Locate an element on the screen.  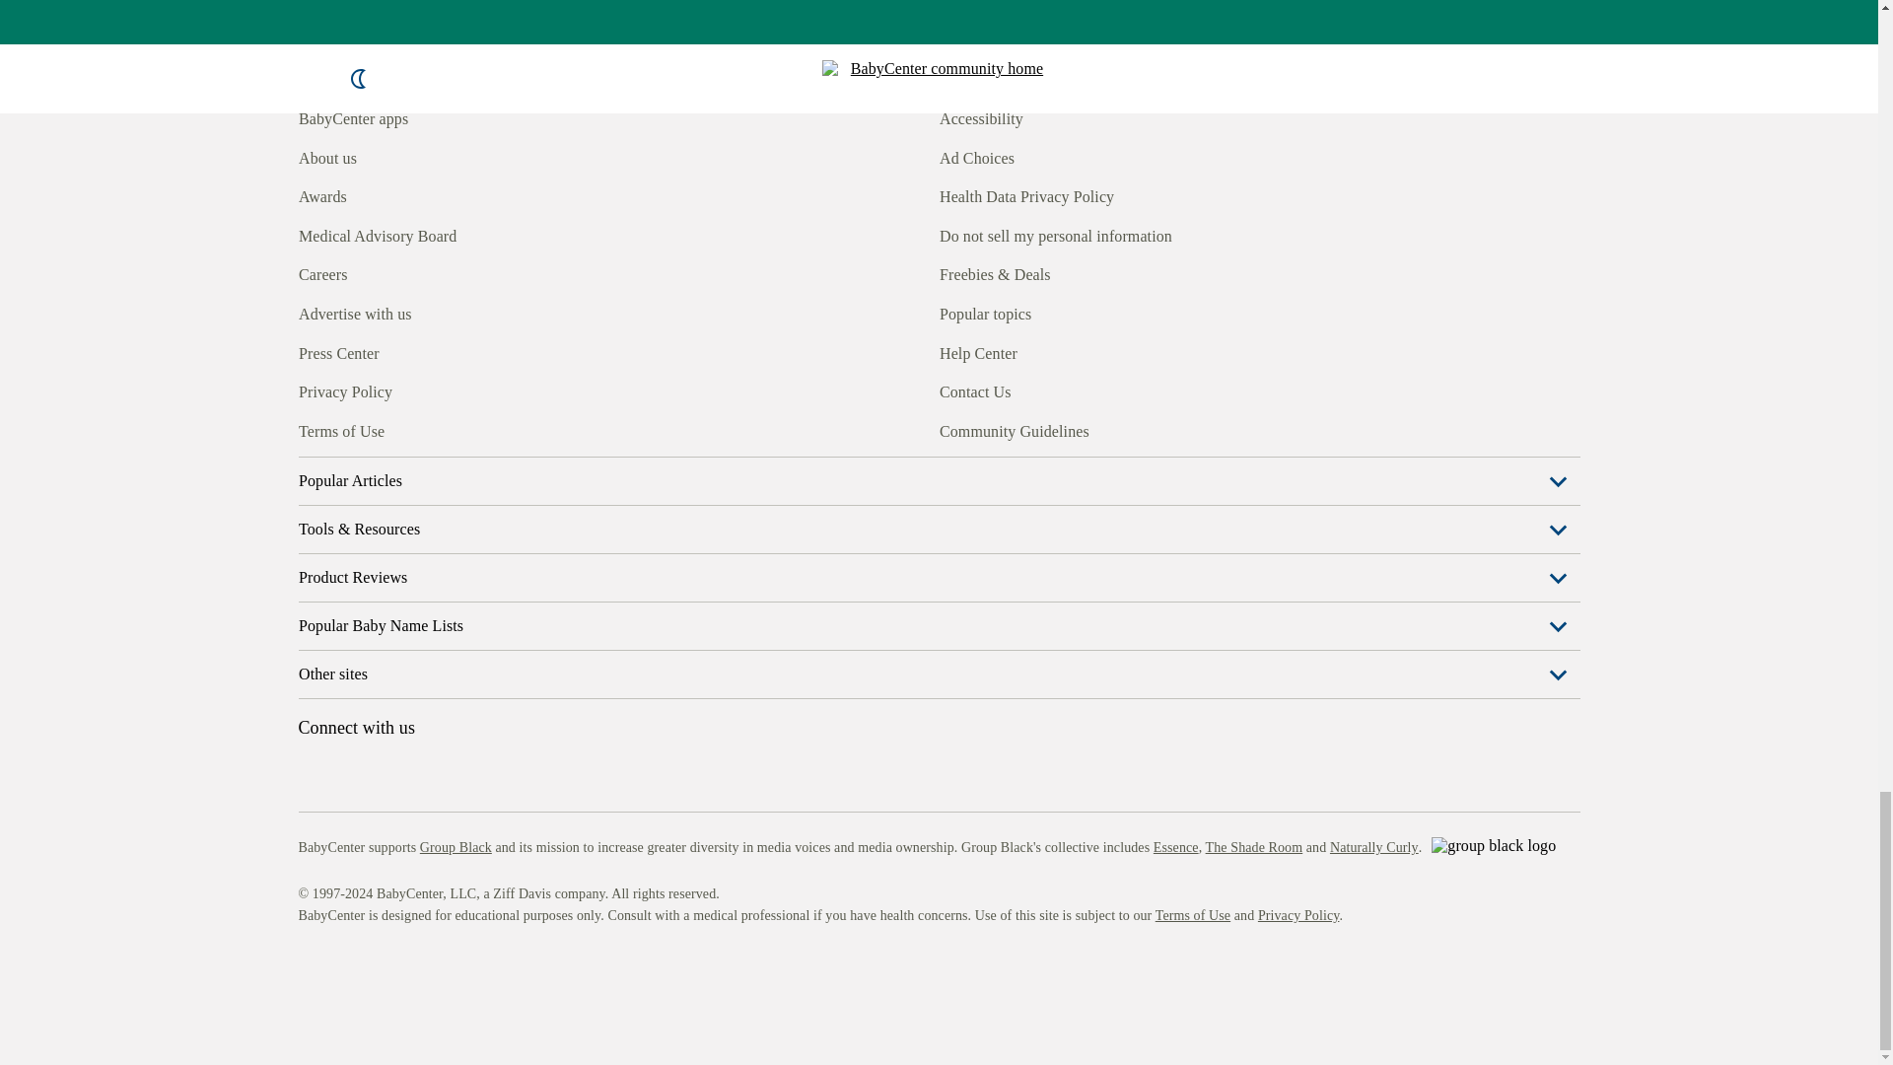
BabyCenter Instagram feed is located at coordinates (357, 429).